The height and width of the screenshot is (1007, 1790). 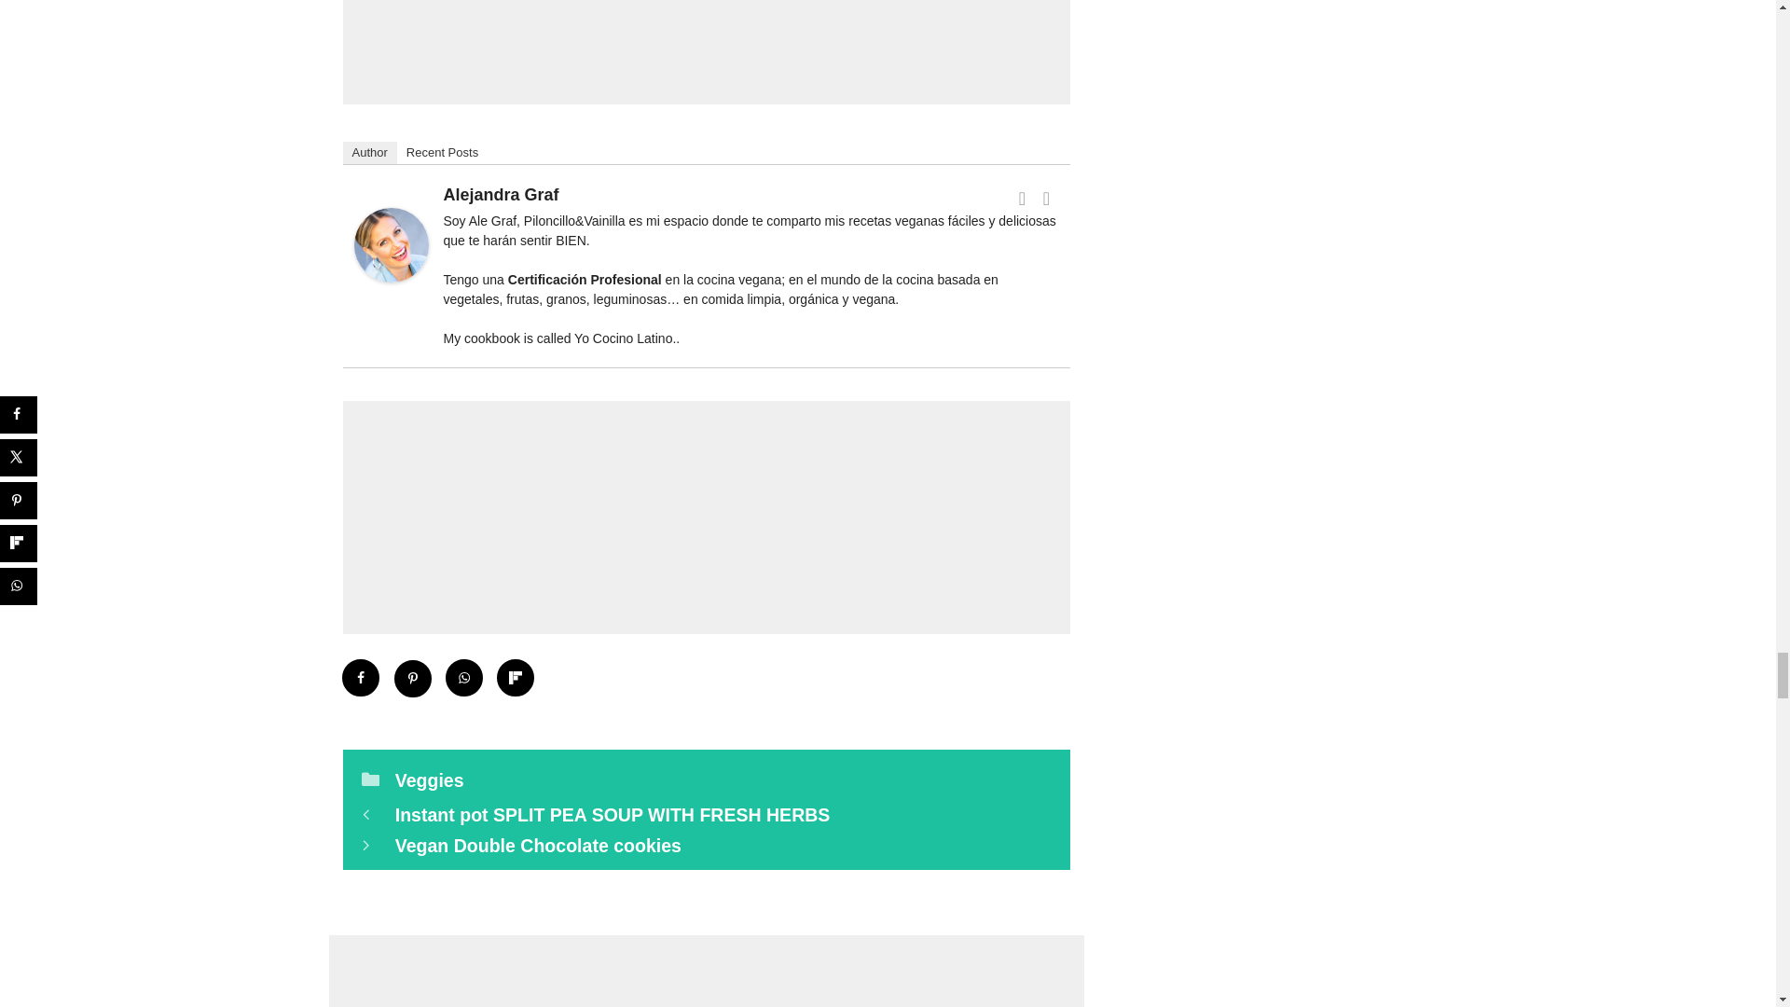 I want to click on Share on Flipboard, so click(x=516, y=679).